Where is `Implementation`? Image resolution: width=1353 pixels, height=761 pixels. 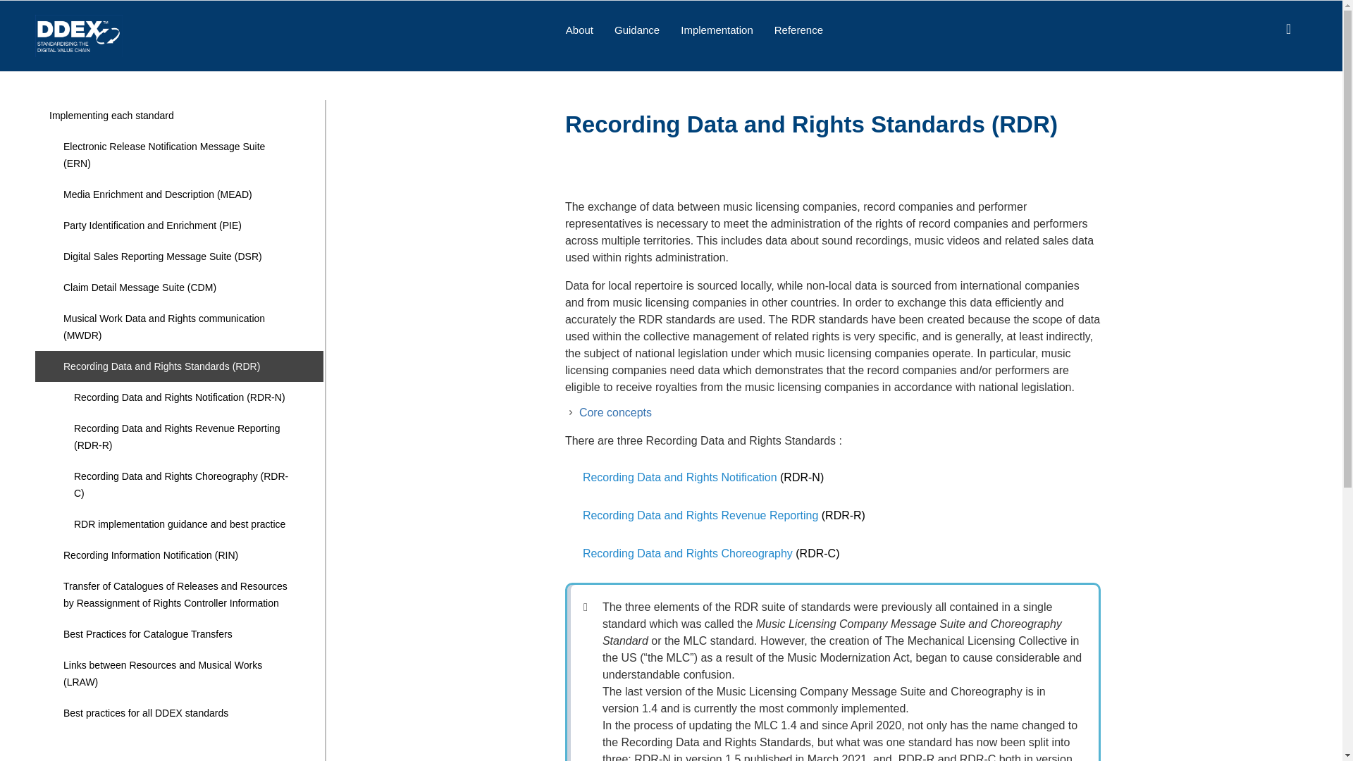 Implementation is located at coordinates (717, 30).